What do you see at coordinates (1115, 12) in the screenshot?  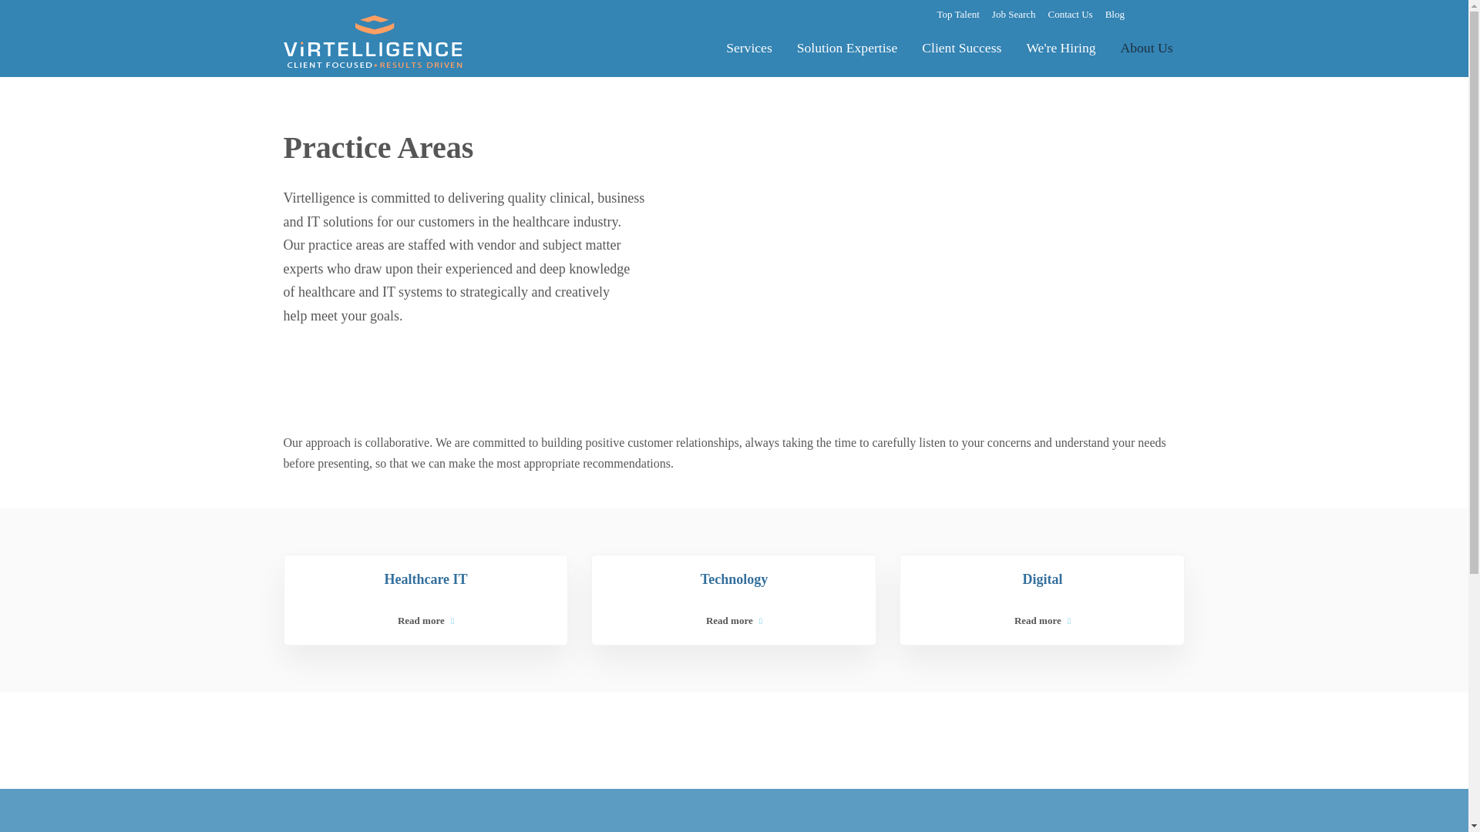 I see `Blog` at bounding box center [1115, 12].